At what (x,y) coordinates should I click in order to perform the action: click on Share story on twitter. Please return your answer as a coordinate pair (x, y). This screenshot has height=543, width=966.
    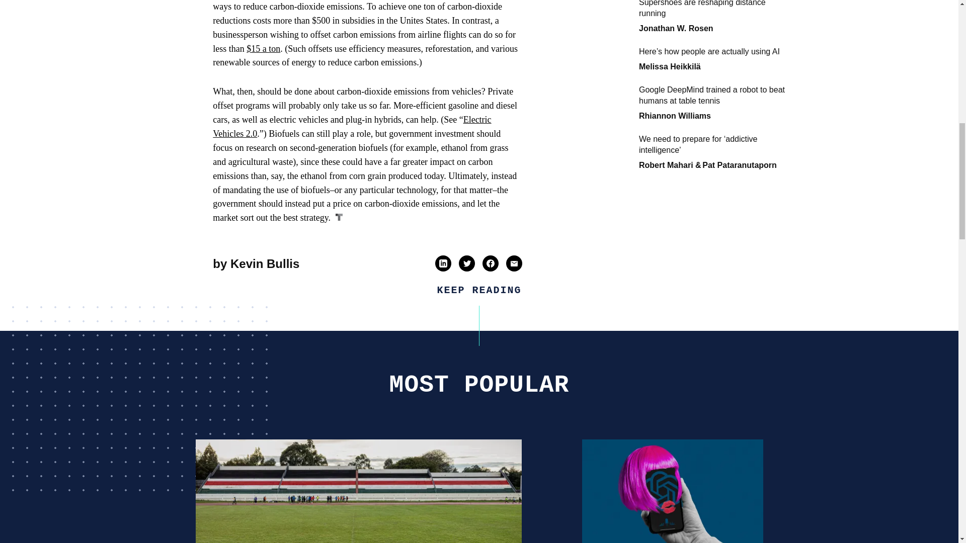
    Looking at the image, I should click on (467, 263).